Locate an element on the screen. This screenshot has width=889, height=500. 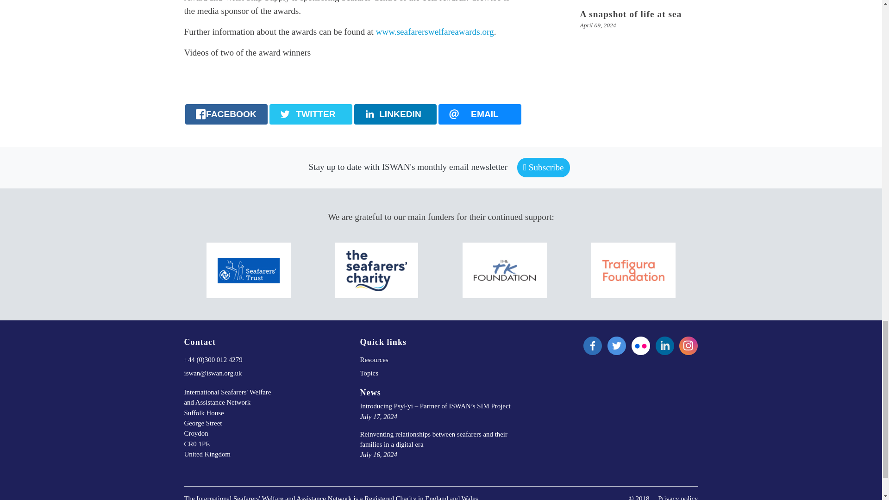
Trafigura Foundation is located at coordinates (633, 270).